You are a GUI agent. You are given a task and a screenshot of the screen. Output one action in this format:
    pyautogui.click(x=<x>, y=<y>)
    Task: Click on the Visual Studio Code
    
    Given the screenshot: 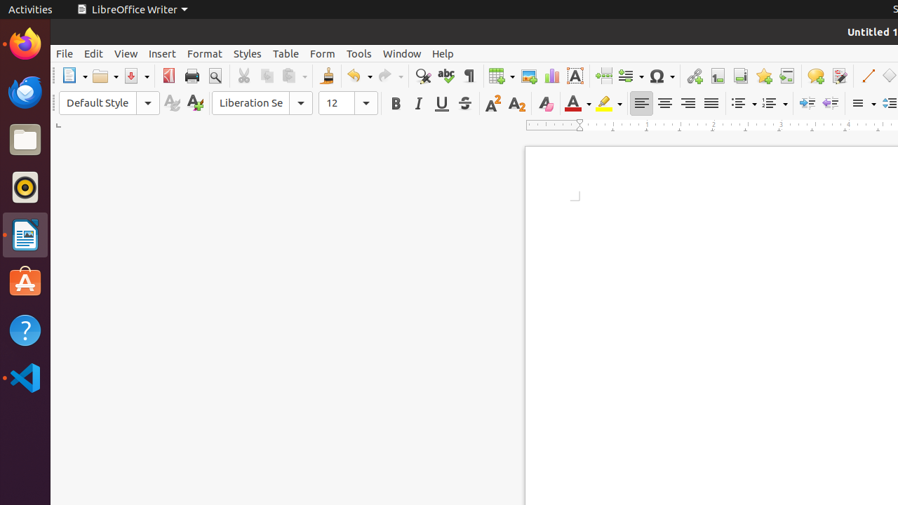 What is the action you would take?
    pyautogui.click(x=25, y=377)
    